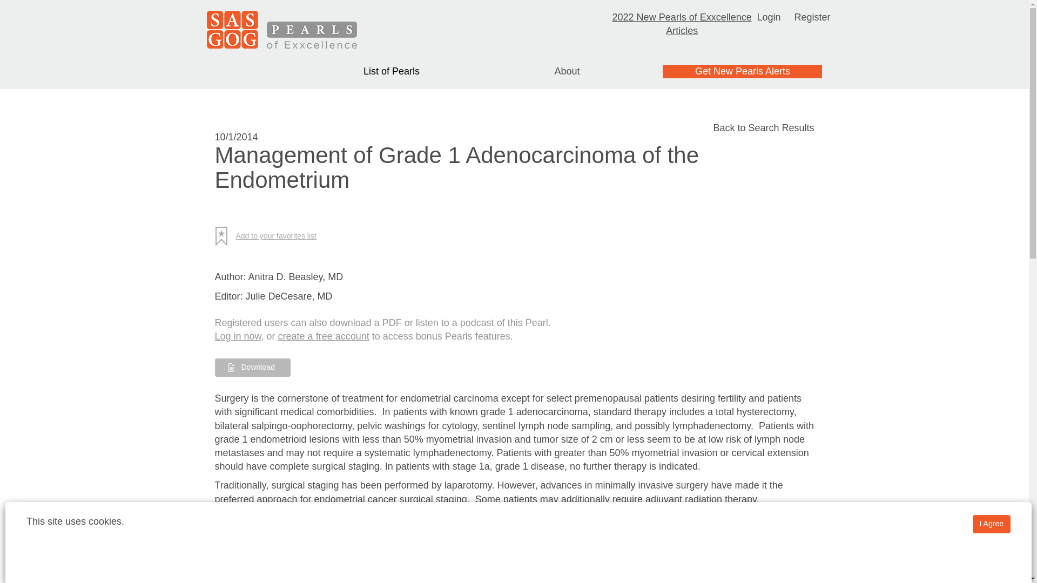 The height and width of the screenshot is (583, 1037). What do you see at coordinates (812, 17) in the screenshot?
I see `Register` at bounding box center [812, 17].